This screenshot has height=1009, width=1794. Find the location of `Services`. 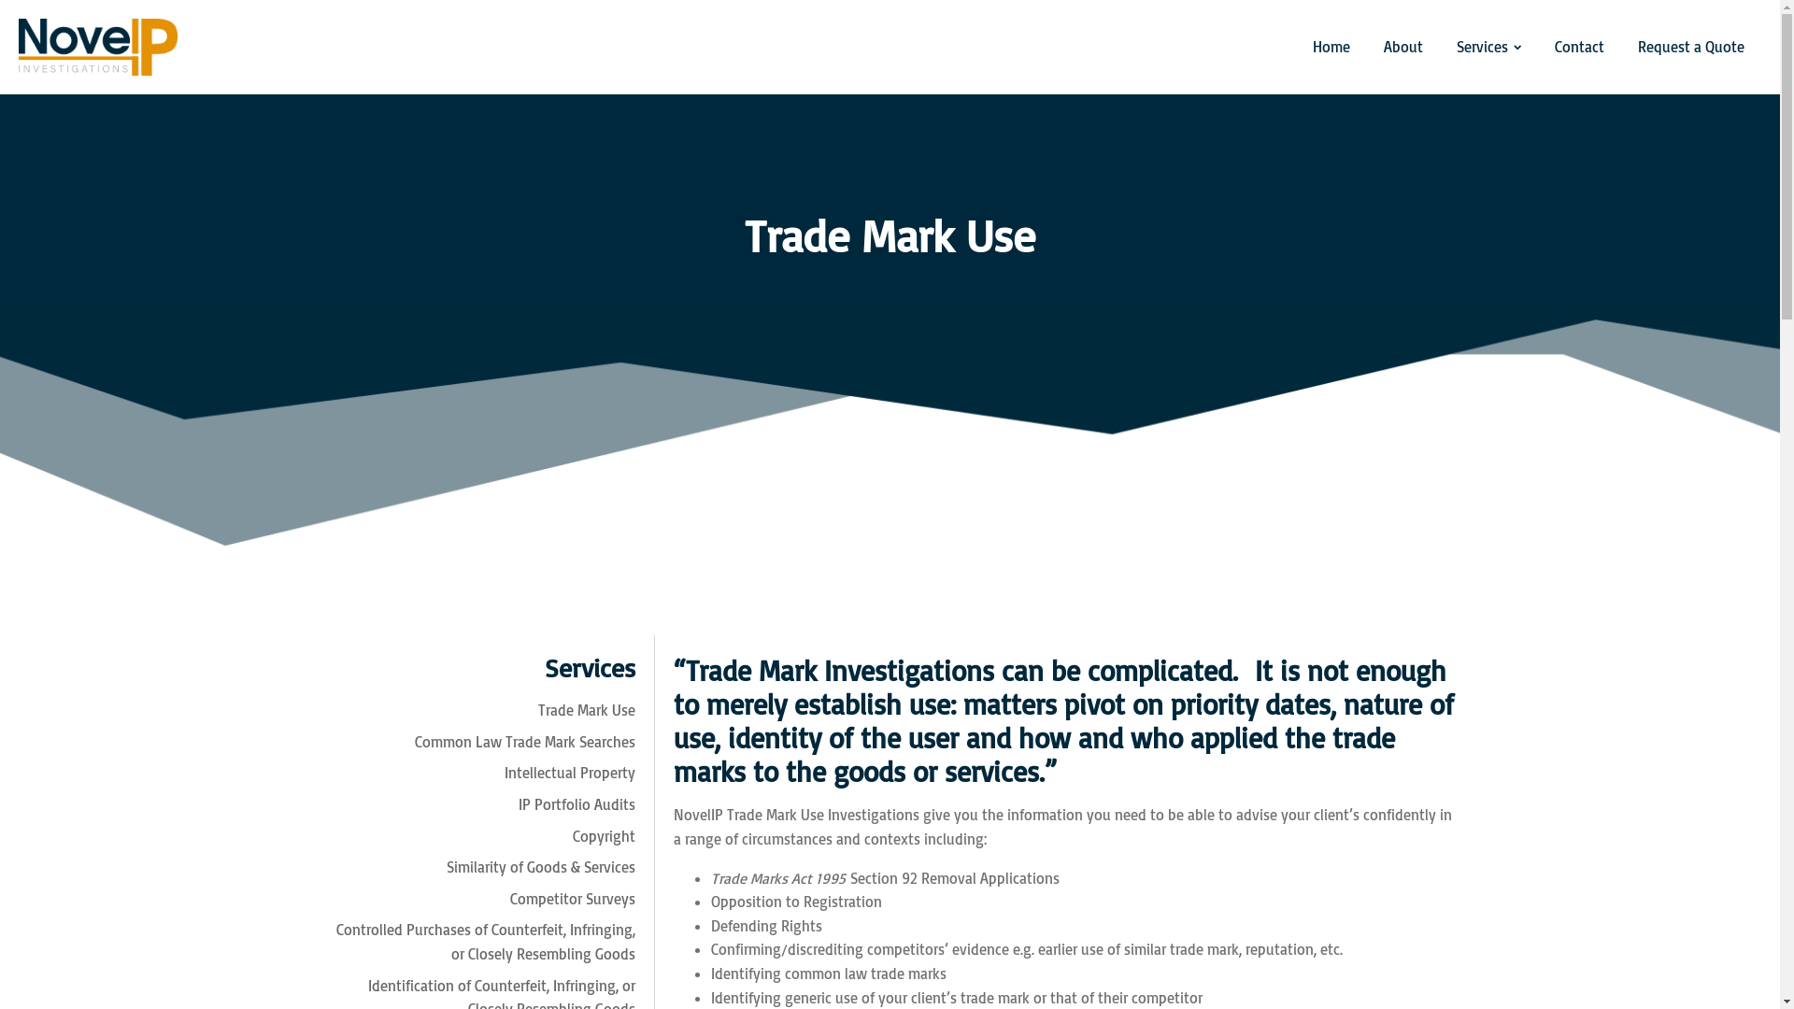

Services is located at coordinates (1489, 48).